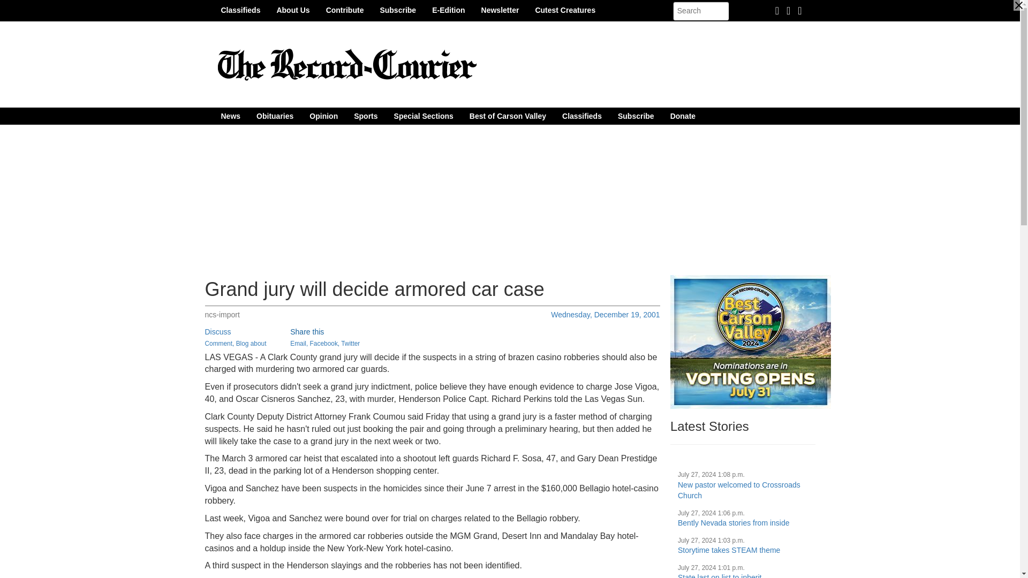 This screenshot has width=1028, height=578. What do you see at coordinates (581, 116) in the screenshot?
I see `Classifieds` at bounding box center [581, 116].